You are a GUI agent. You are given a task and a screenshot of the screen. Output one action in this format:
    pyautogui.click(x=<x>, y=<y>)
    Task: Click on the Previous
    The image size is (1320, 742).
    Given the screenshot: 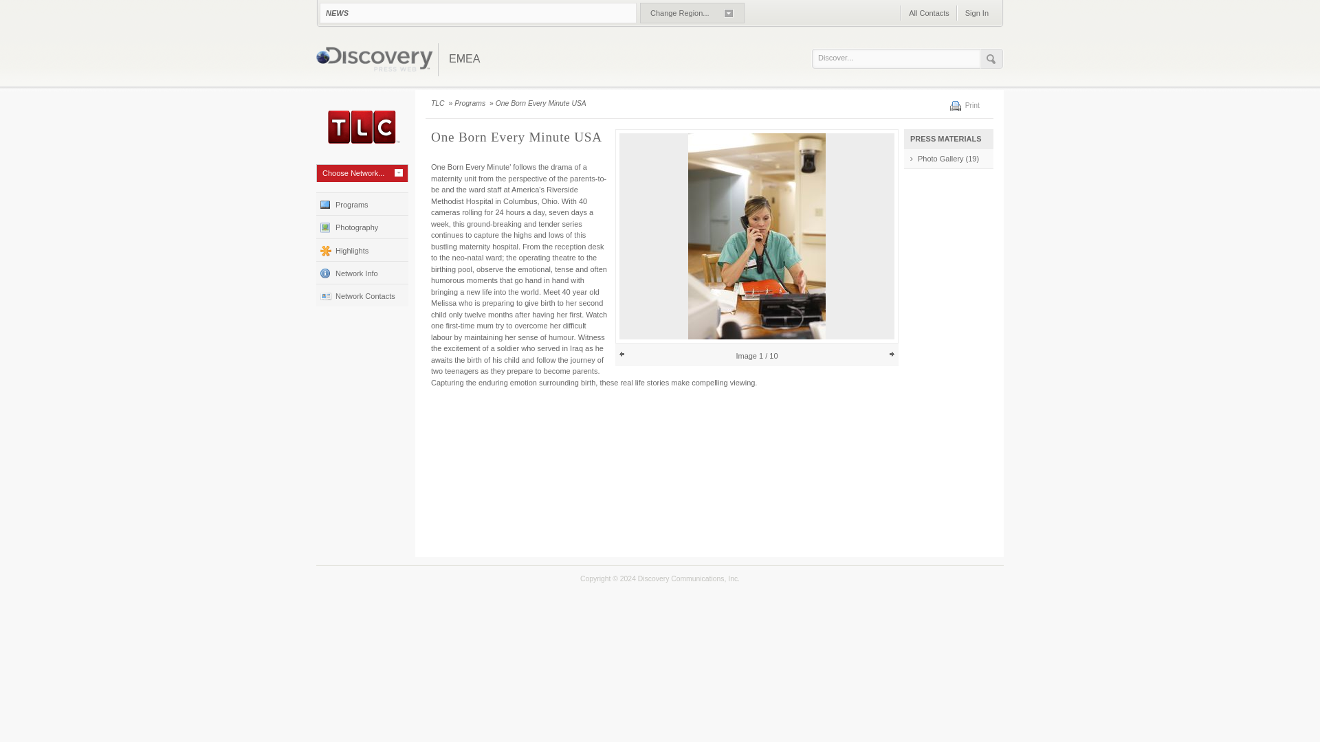 What is the action you would take?
    pyautogui.click(x=621, y=355)
    